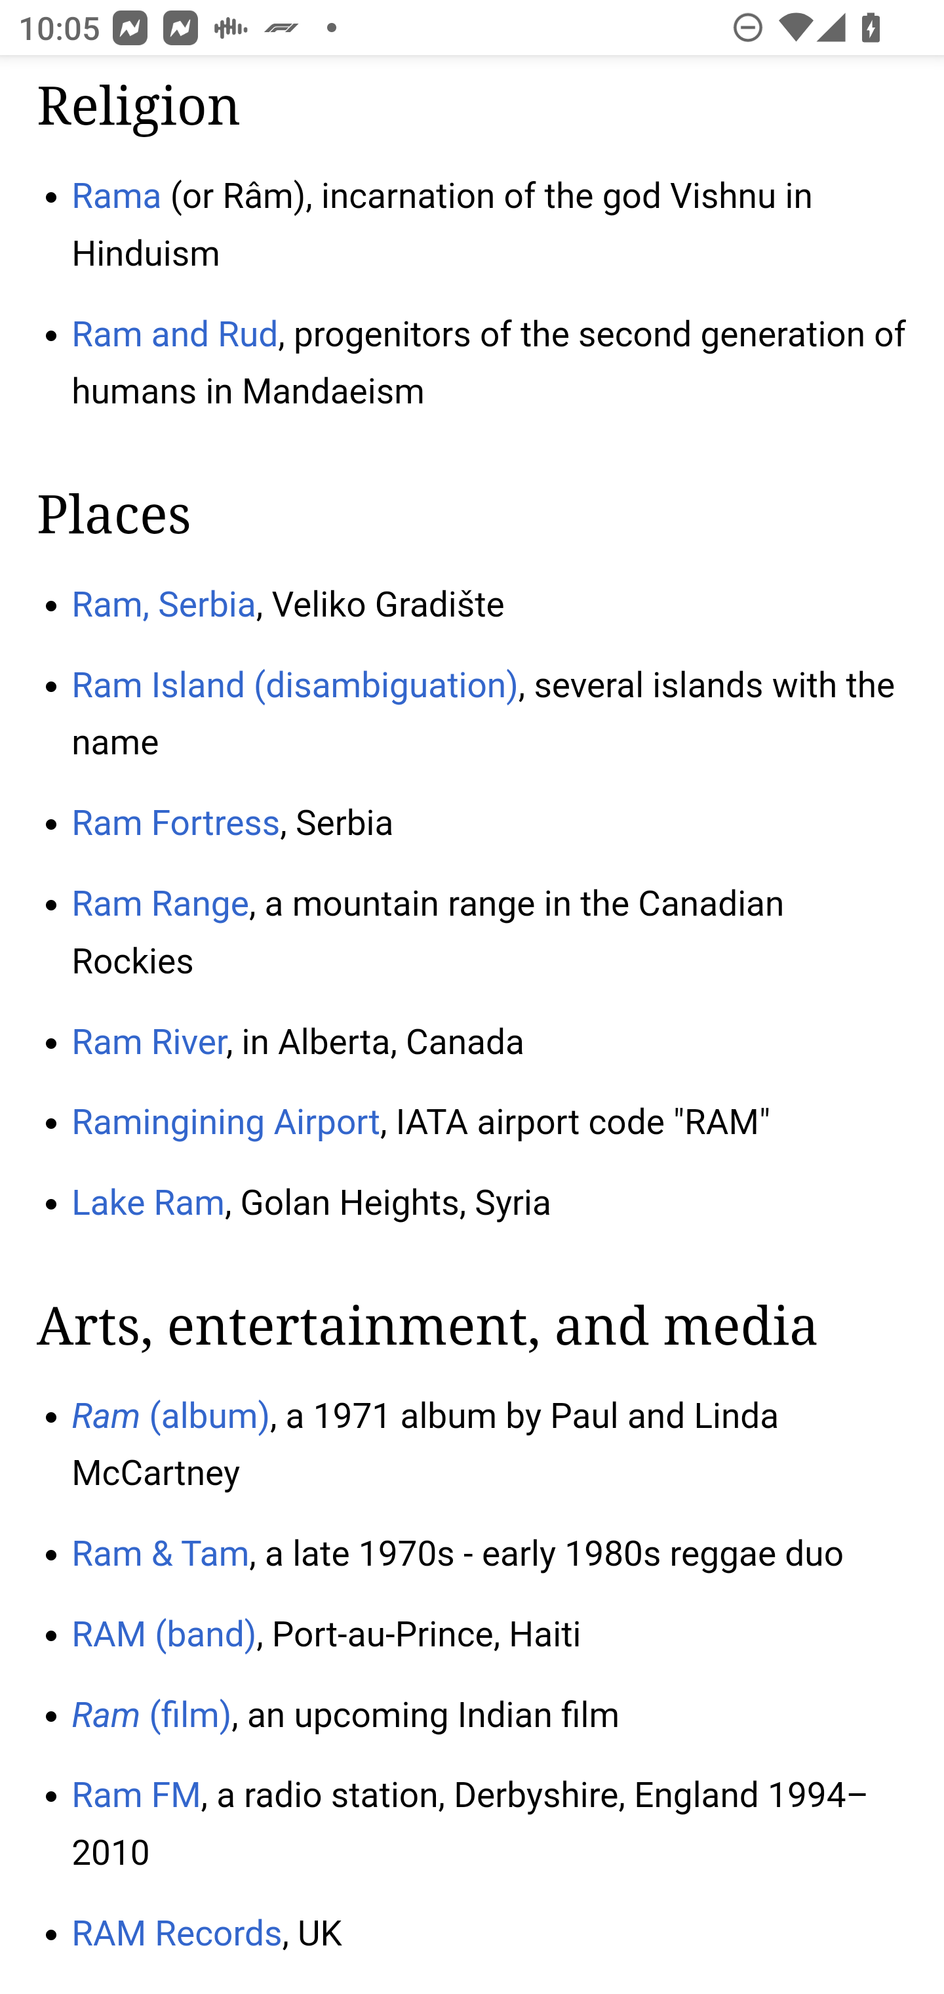  I want to click on Lake Ram, so click(148, 1204).